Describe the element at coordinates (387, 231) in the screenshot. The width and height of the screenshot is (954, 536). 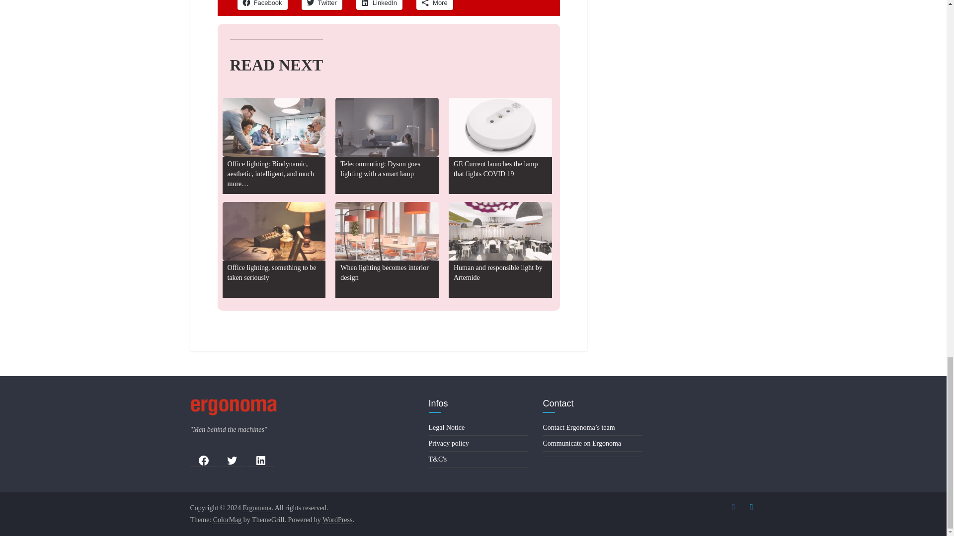
I see `When lighting becomes interior design` at that location.